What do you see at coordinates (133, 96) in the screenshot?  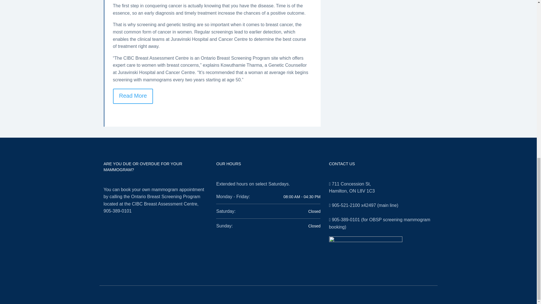 I see `Read More` at bounding box center [133, 96].